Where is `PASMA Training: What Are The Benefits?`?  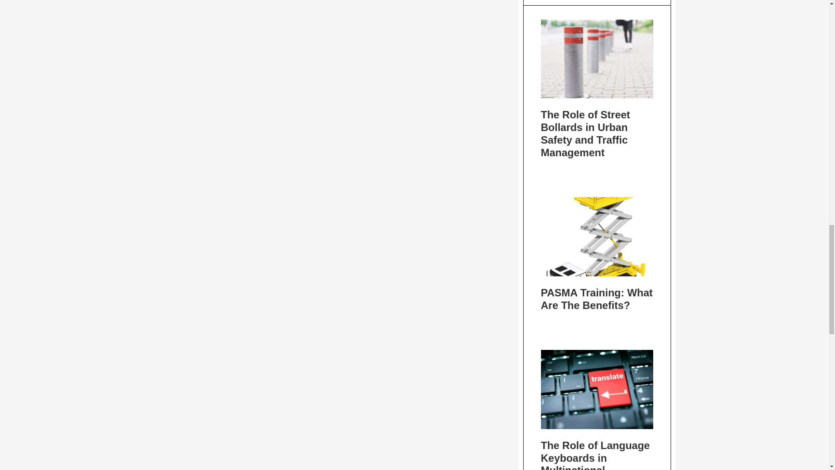 PASMA Training: What Are The Benefits? is located at coordinates (597, 299).